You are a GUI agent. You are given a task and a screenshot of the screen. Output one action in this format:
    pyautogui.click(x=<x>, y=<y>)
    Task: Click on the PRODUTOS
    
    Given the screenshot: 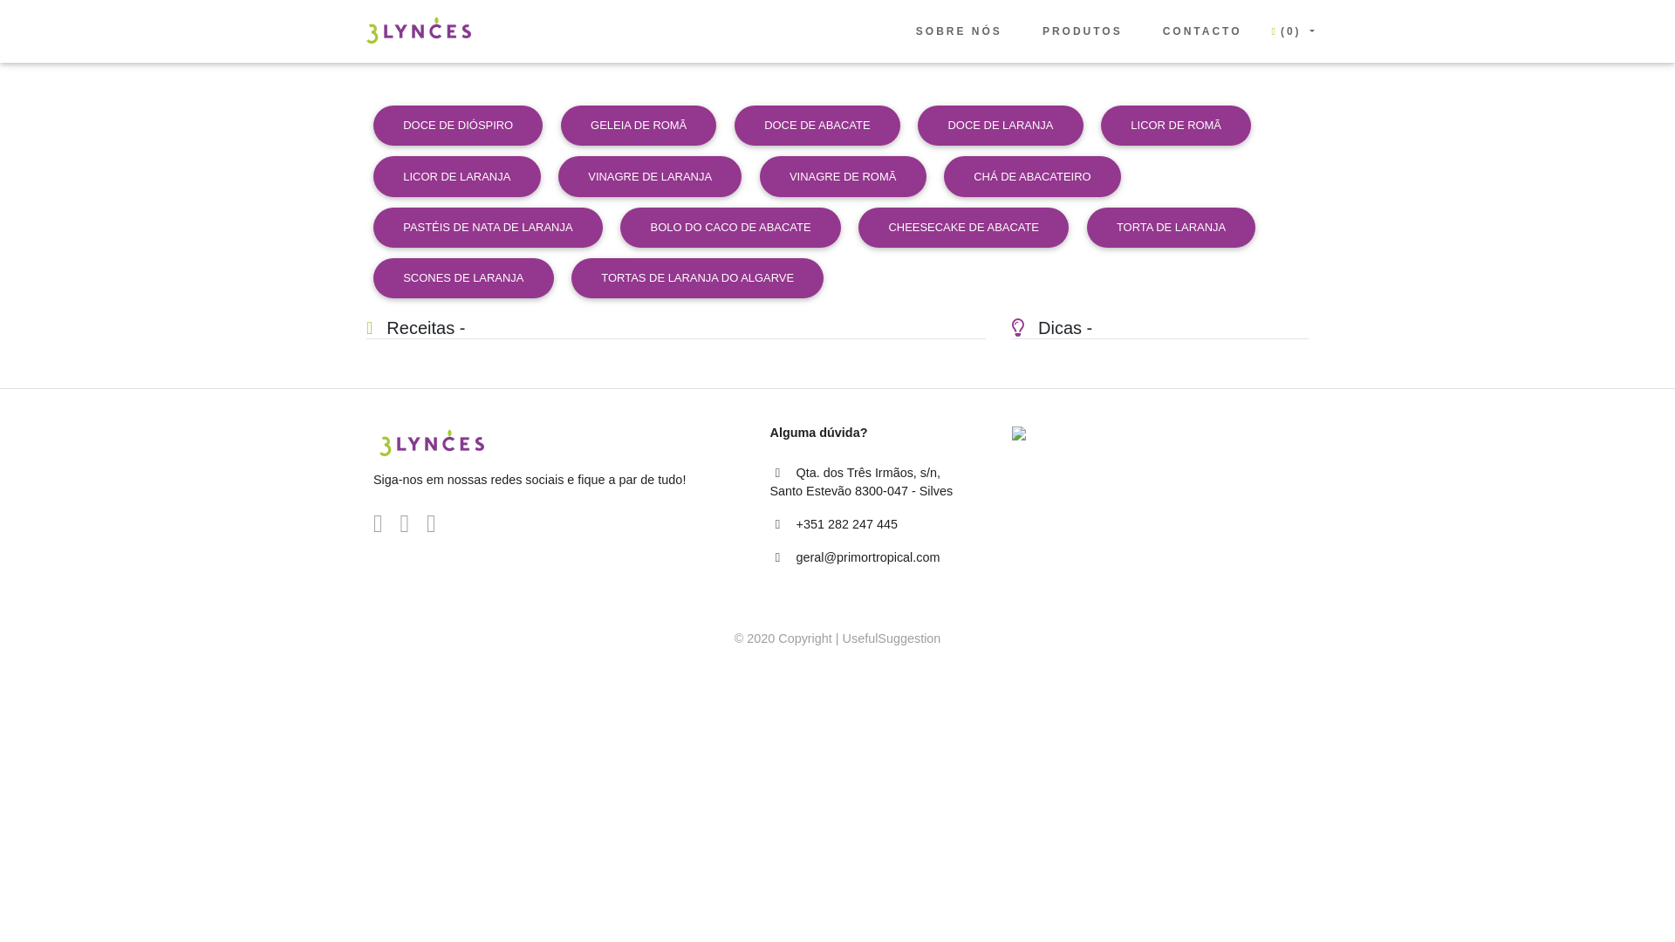 What is the action you would take?
    pyautogui.click(x=1083, y=31)
    